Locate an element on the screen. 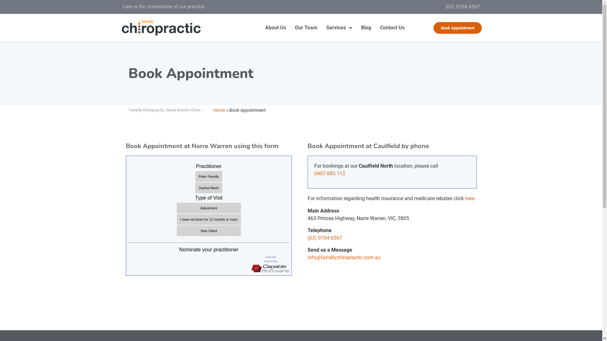 Image resolution: width=607 pixels, height=341 pixels. Farrelly Chiropractic, Narre Warren Chiro is located at coordinates (164, 110).